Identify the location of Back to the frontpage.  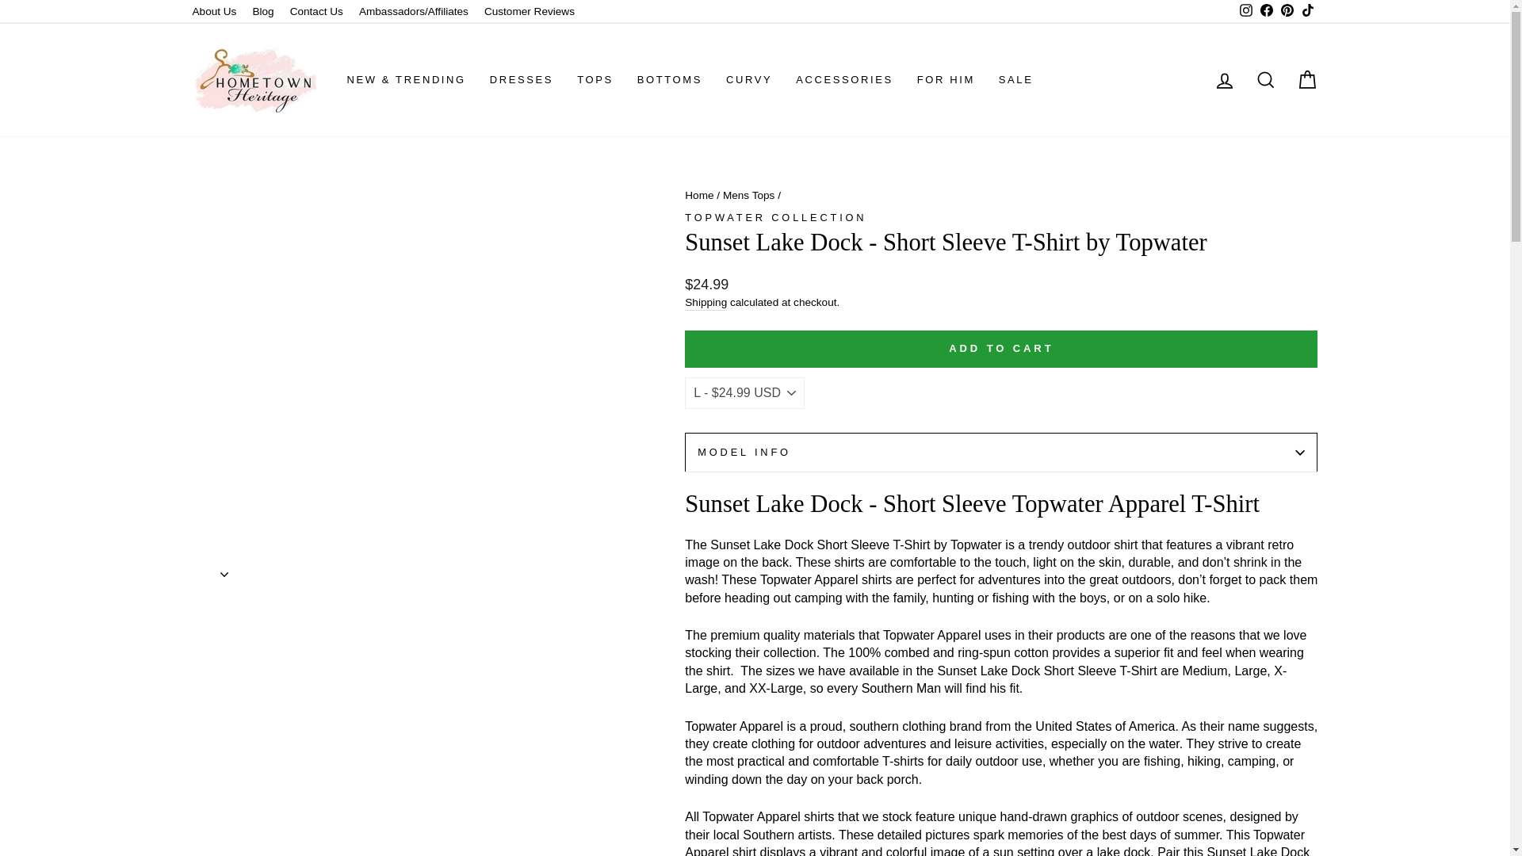
(699, 195).